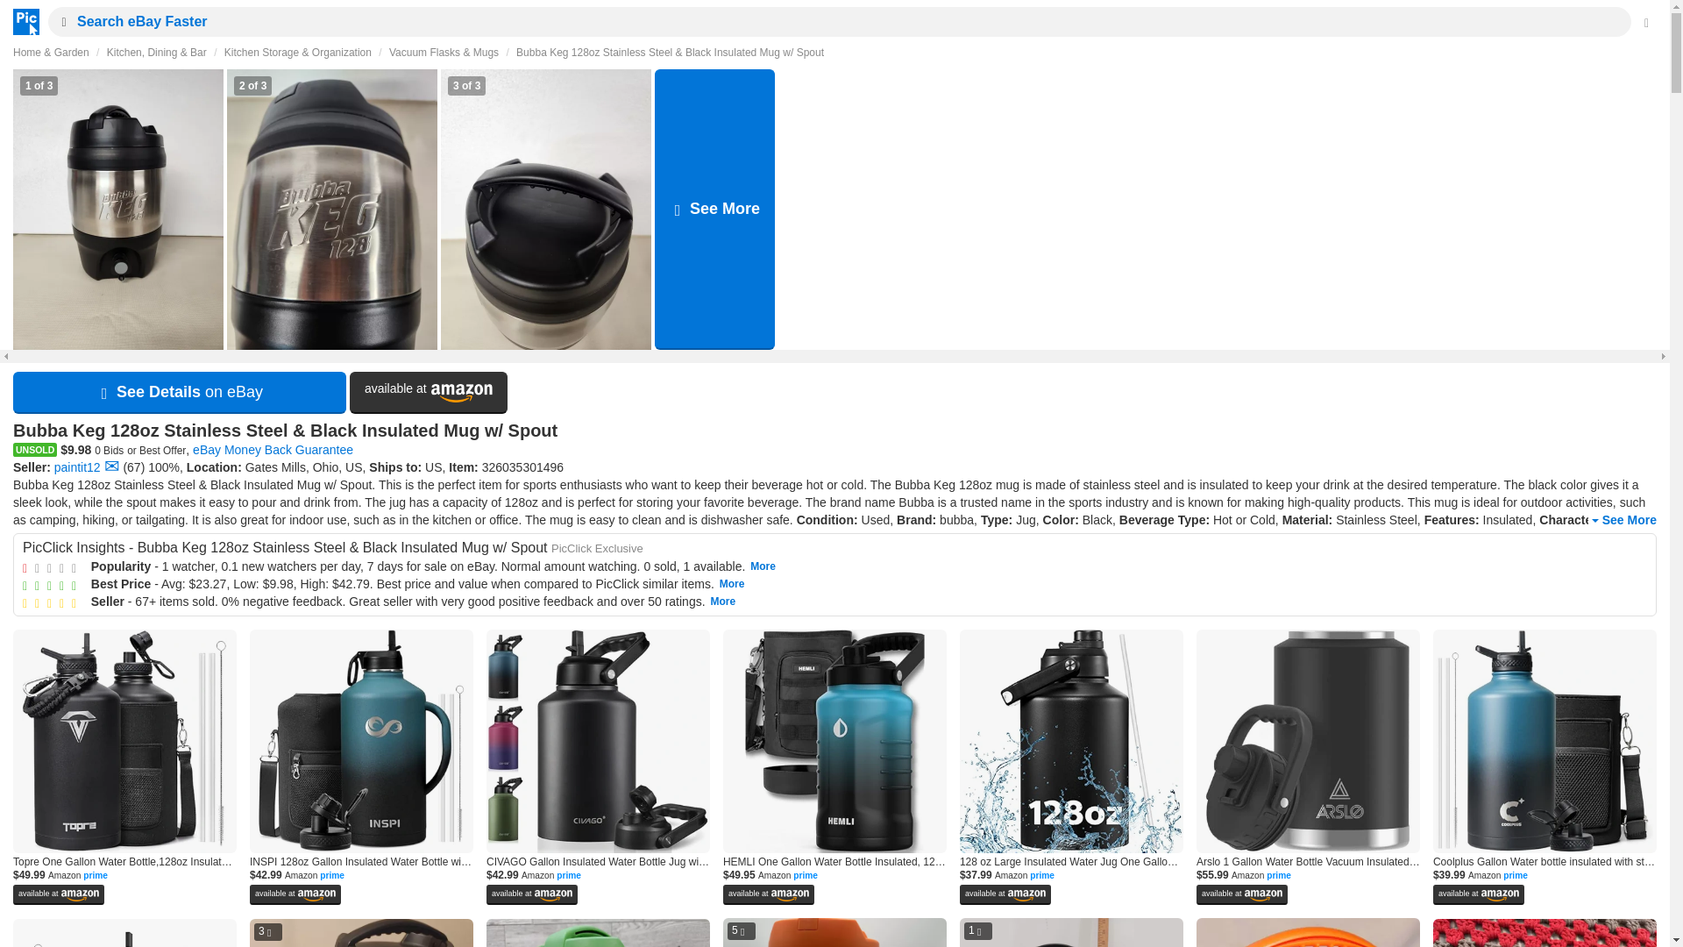 This screenshot has width=1683, height=947. I want to click on See Details on eBay, so click(180, 393).